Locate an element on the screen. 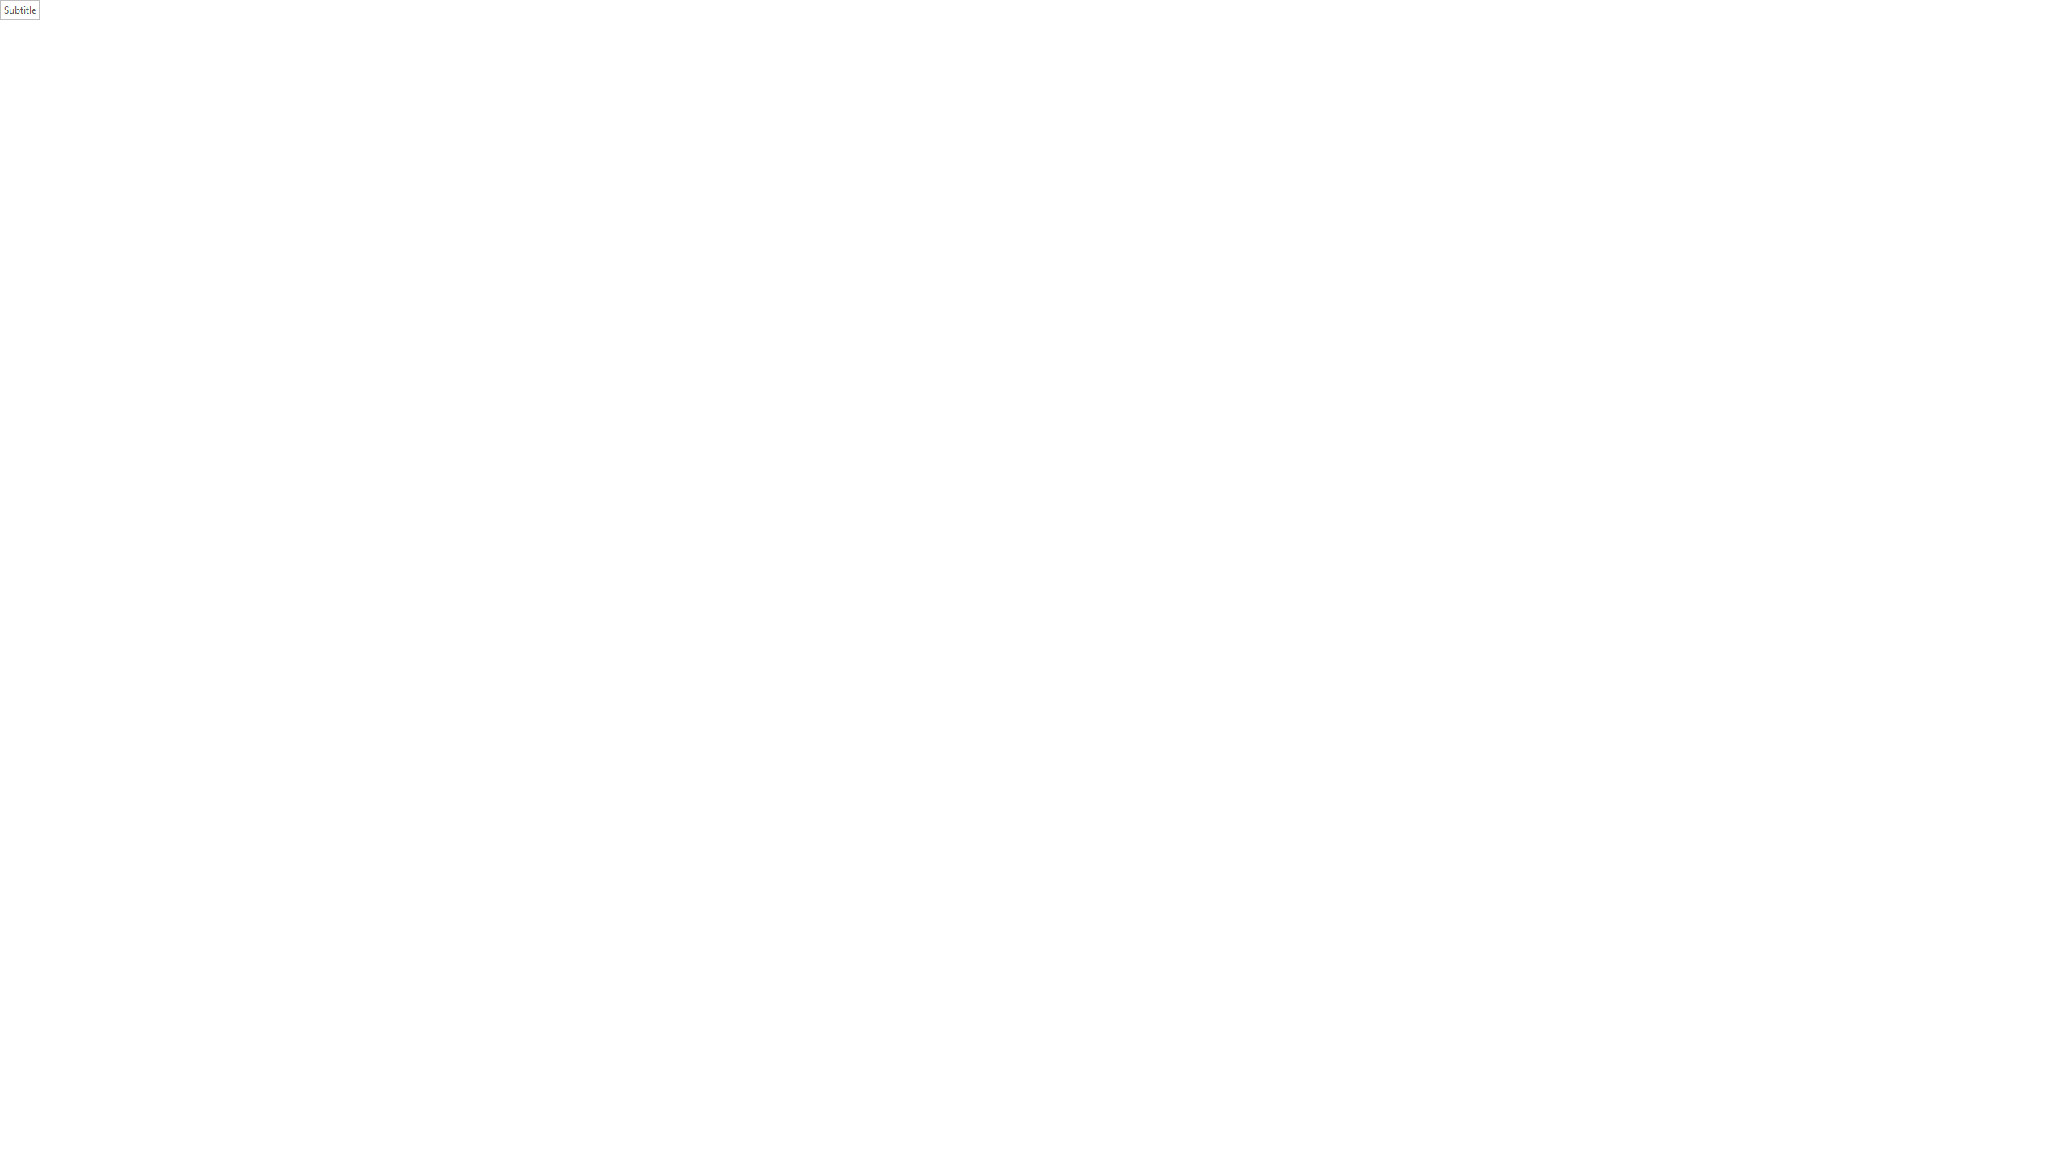  Paragraph... is located at coordinates (638, 122).